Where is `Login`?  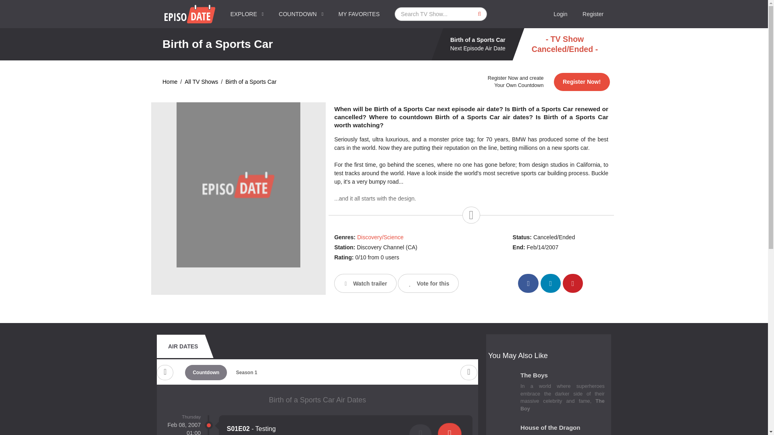
Login is located at coordinates (560, 14).